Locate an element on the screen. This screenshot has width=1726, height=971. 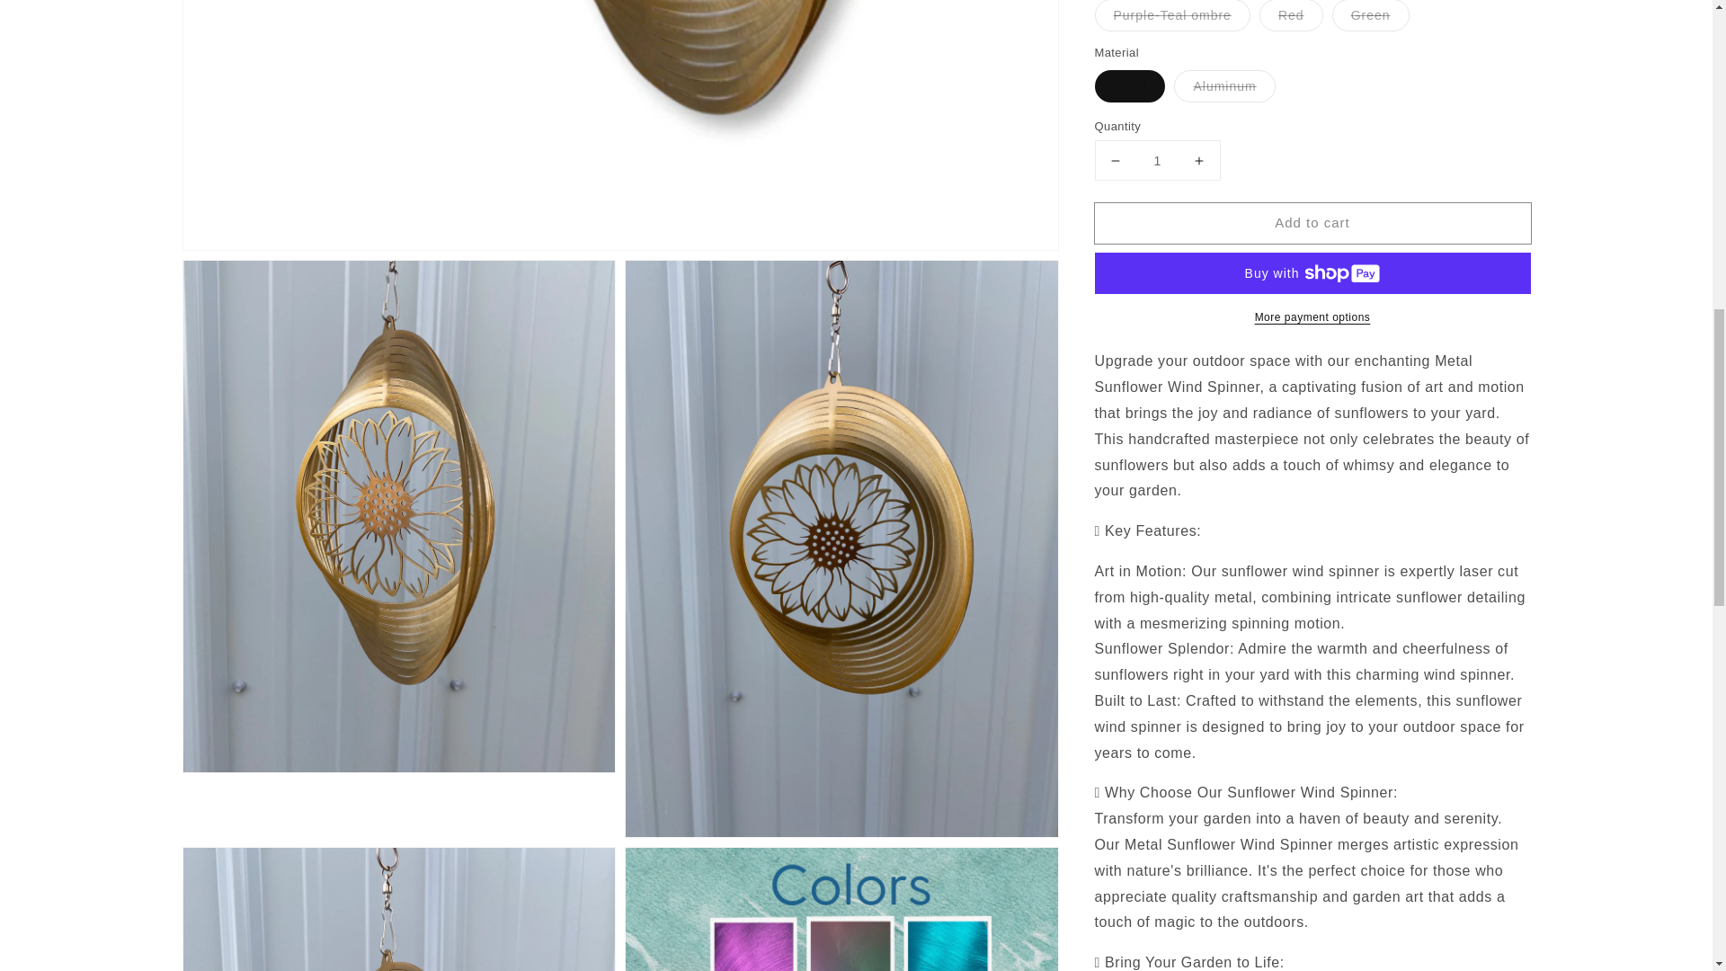
Add to cart is located at coordinates (1312, 209).